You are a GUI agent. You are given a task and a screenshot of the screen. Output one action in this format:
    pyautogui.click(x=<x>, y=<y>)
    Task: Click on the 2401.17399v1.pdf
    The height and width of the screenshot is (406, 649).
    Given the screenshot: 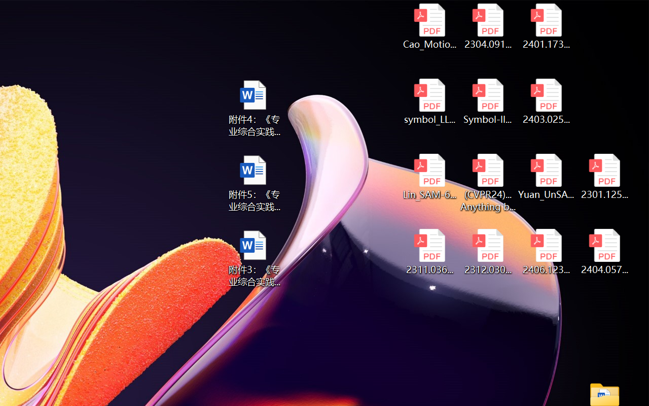 What is the action you would take?
    pyautogui.click(x=547, y=26)
    